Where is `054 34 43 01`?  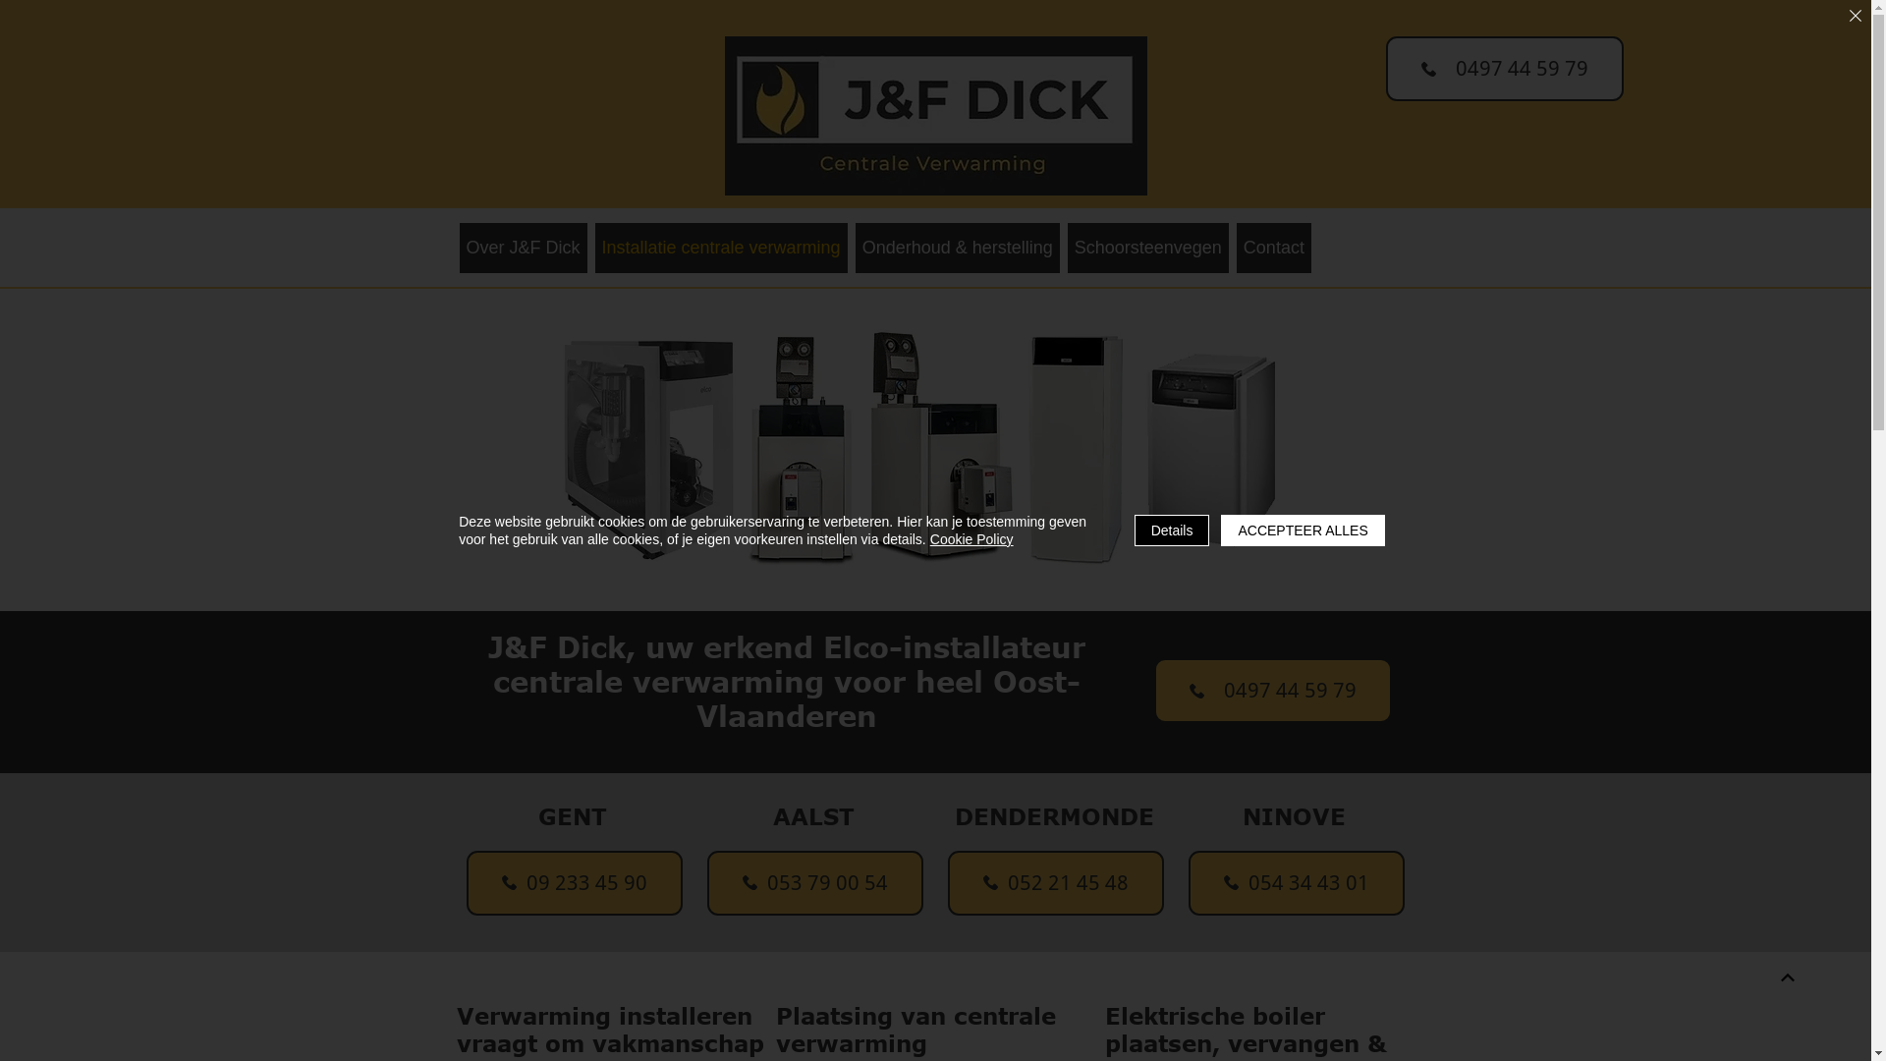 054 34 43 01 is located at coordinates (1297, 883).